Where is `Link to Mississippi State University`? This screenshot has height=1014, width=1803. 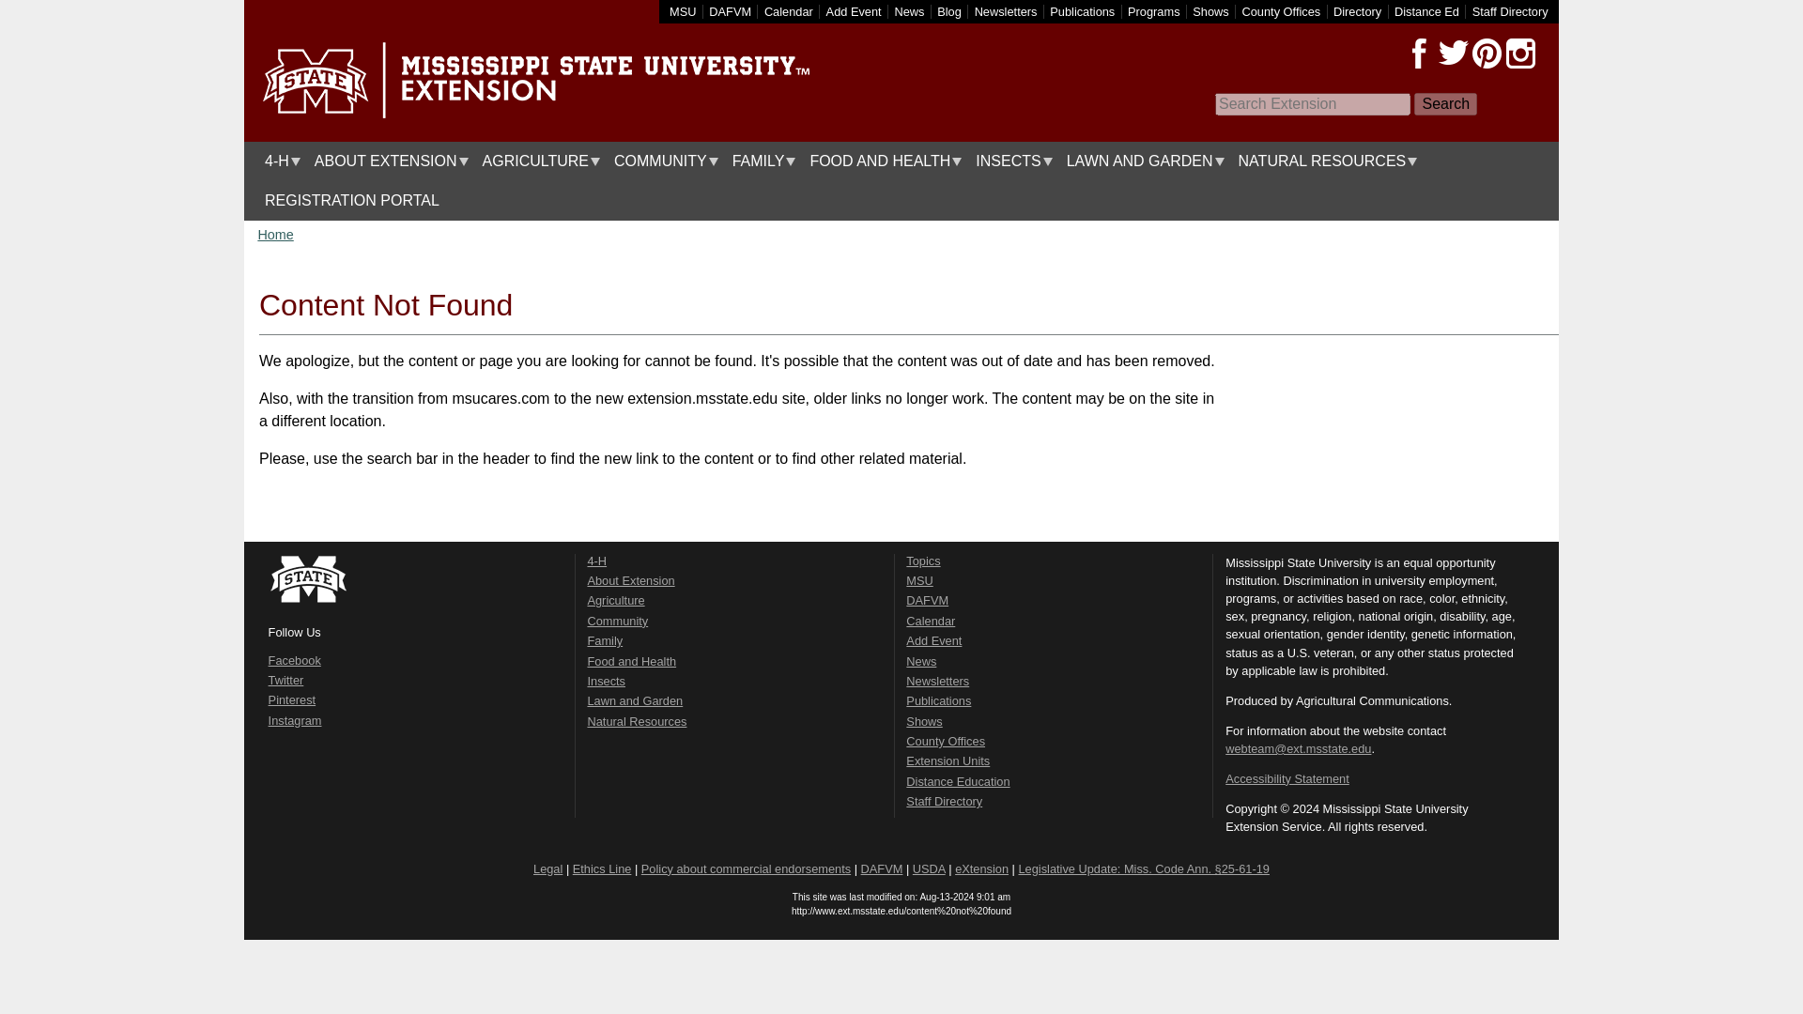 Link to Mississippi State University is located at coordinates (682, 11).